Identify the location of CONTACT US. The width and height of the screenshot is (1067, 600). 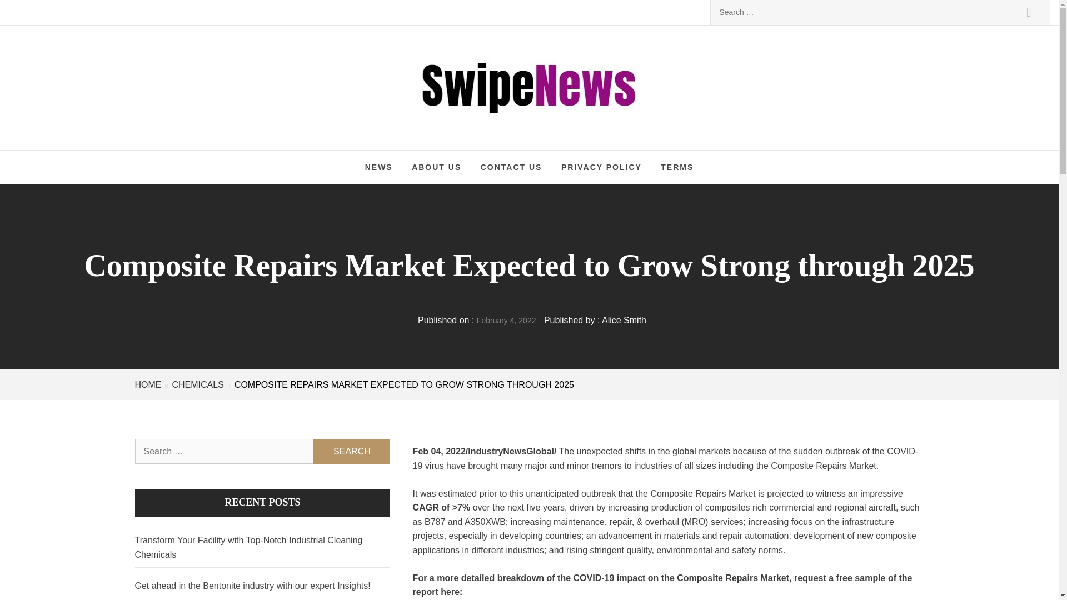
(511, 167).